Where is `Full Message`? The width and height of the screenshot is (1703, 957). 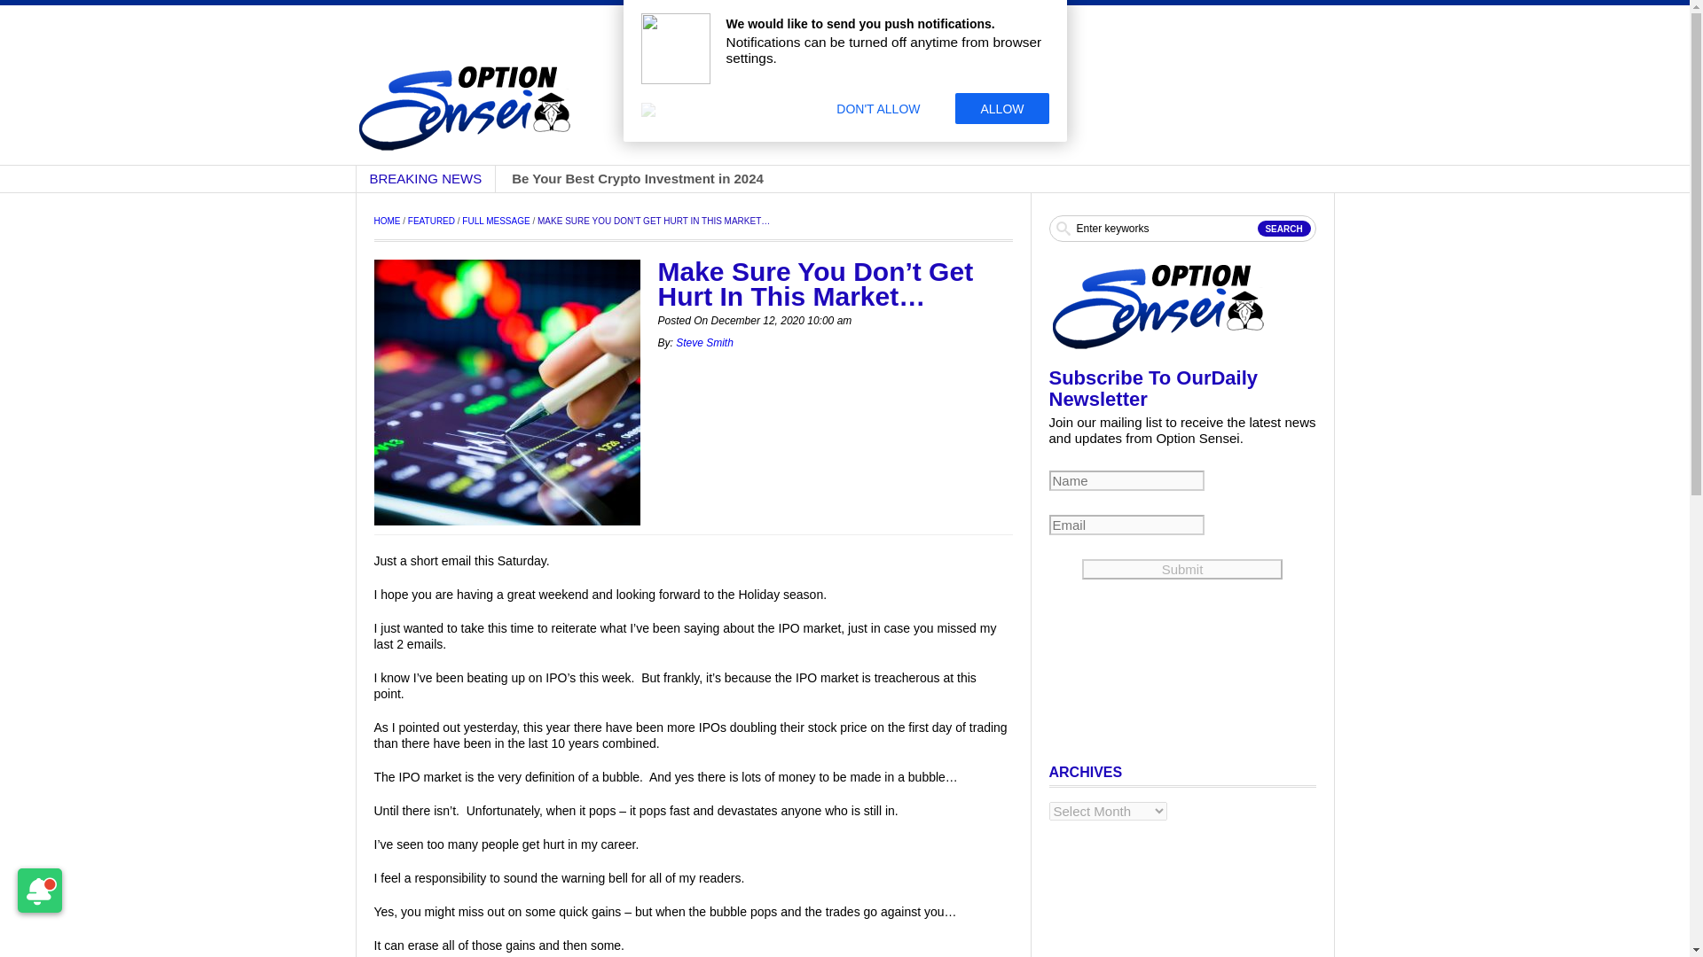 Full Message is located at coordinates (495, 221).